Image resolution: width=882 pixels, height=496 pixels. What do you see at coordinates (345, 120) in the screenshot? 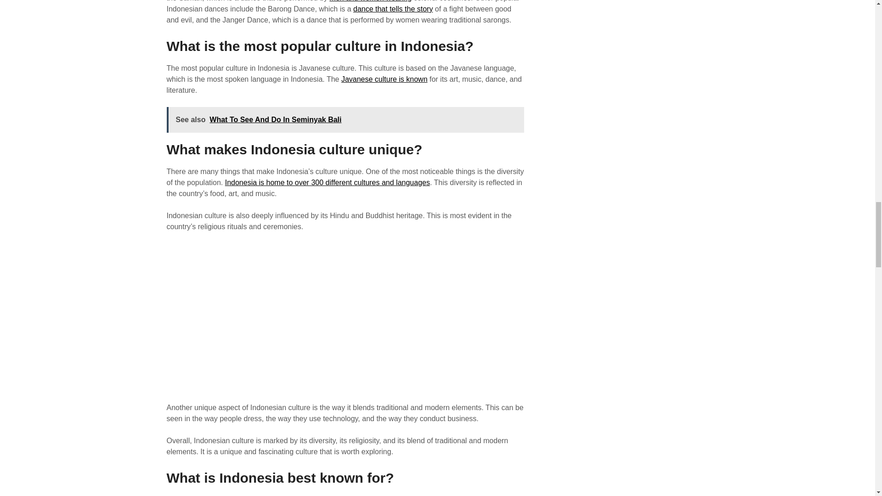
I see `See also  What To See And Do In Seminyak Bali` at bounding box center [345, 120].